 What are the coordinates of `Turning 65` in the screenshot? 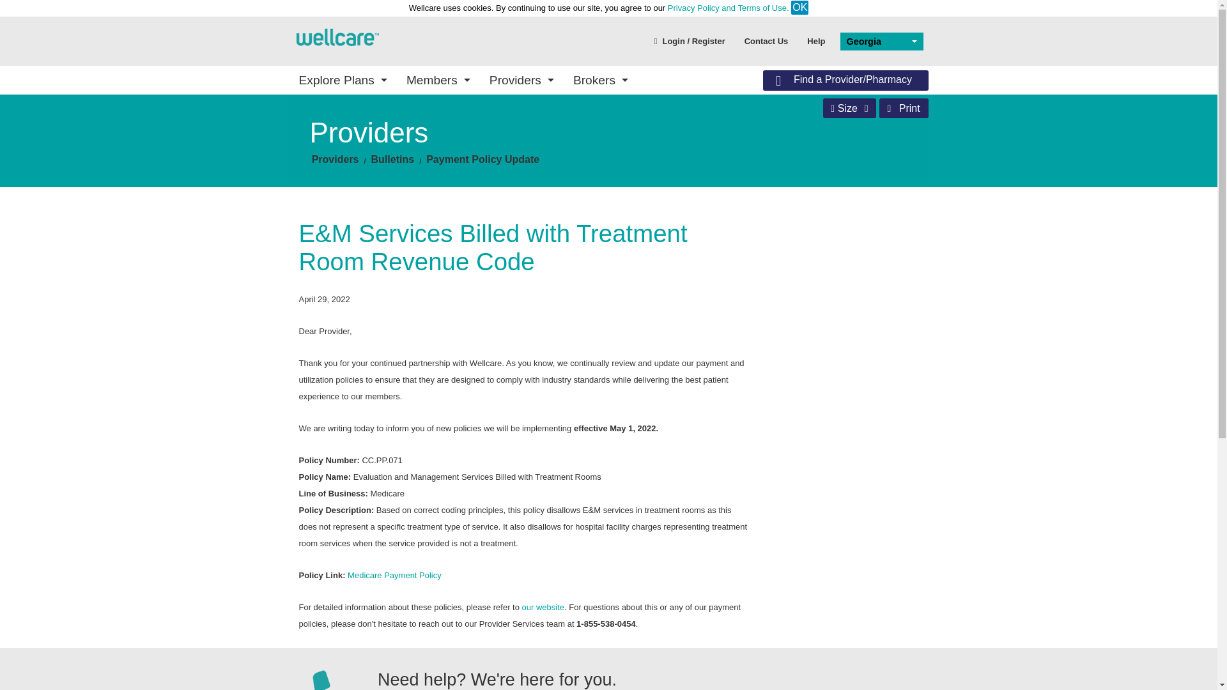 It's located at (833, 164).